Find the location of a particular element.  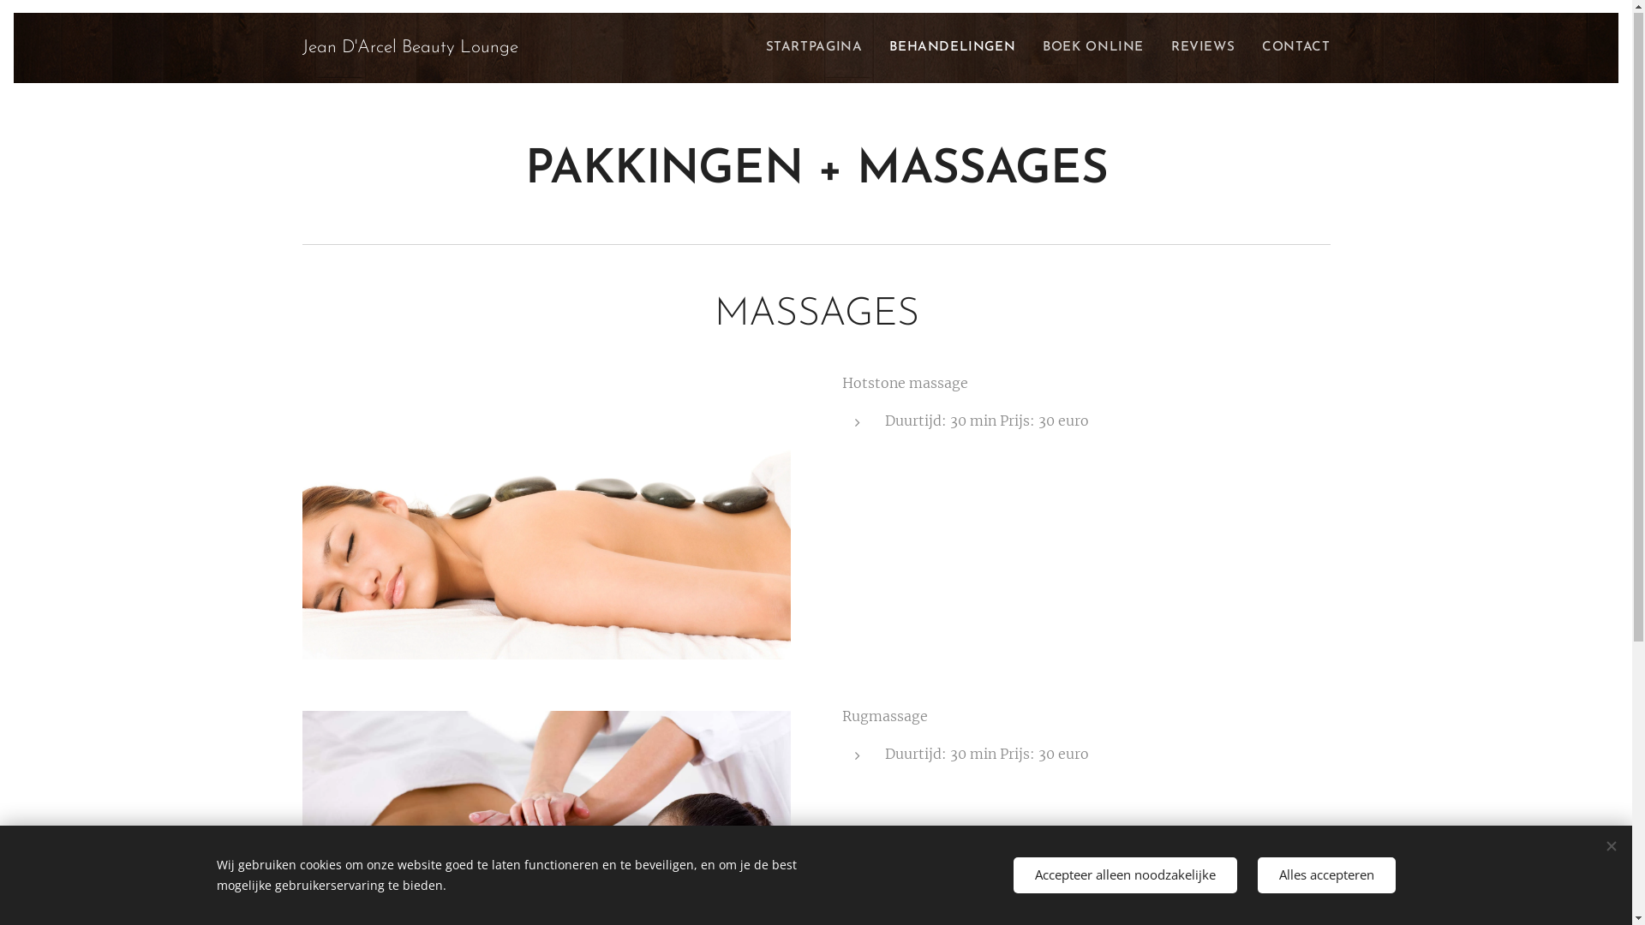

BEHANDELINGEN is located at coordinates (953, 49).